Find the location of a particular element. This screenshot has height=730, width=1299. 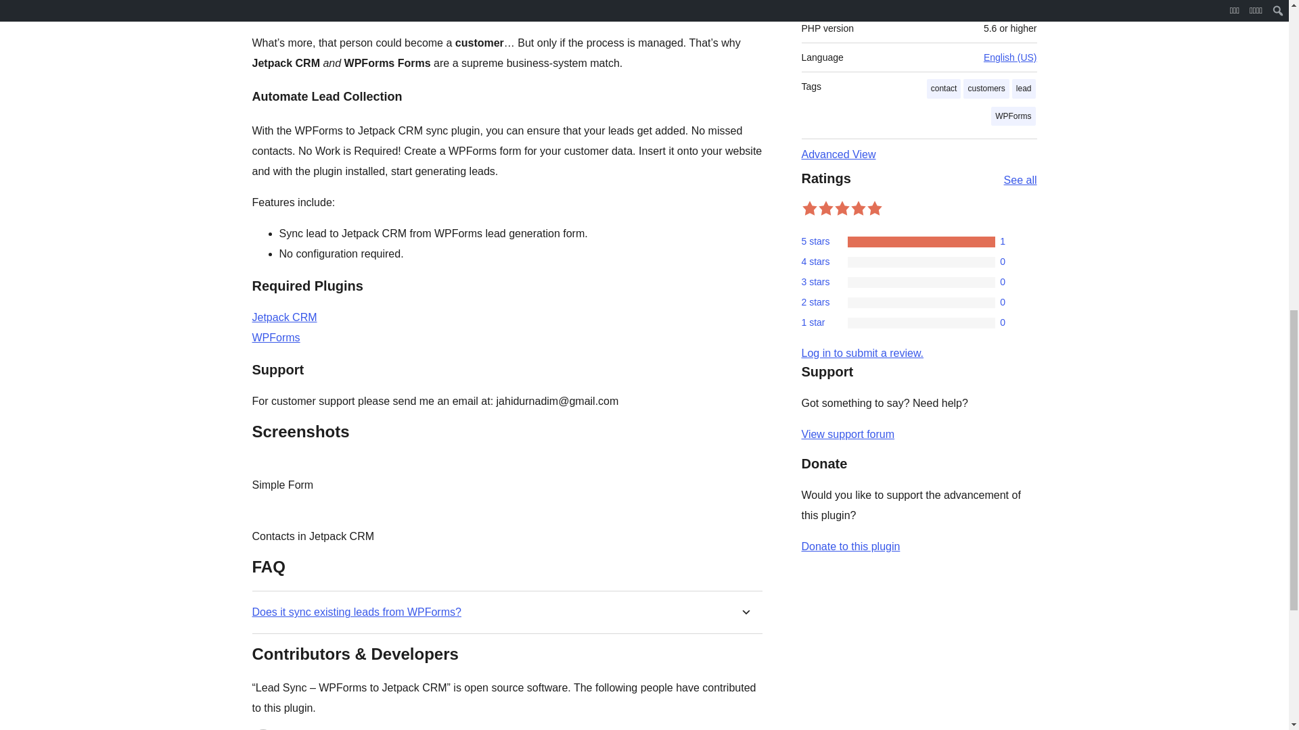

Jetpack CRM is located at coordinates (284, 318).